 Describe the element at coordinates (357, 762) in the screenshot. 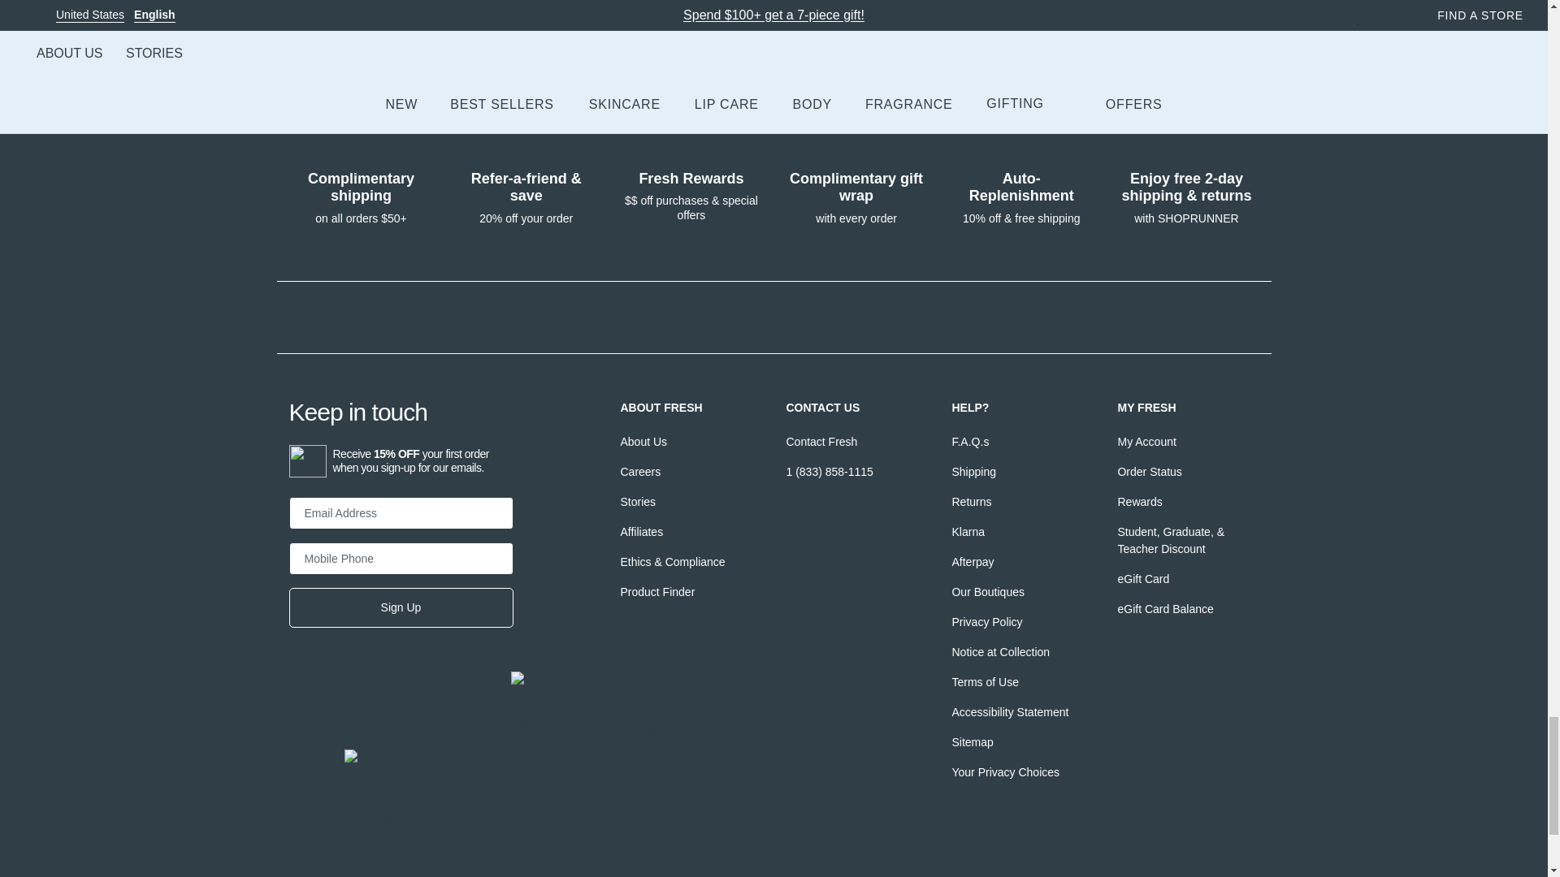

I see `Spotify` at that location.